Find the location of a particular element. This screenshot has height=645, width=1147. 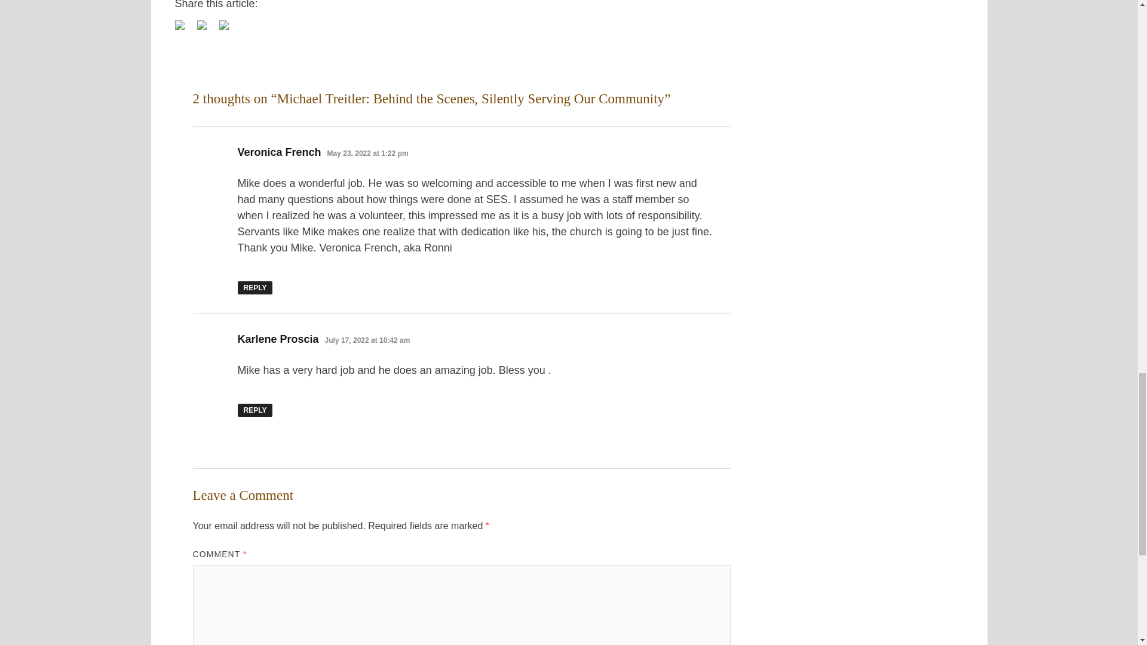

REPLY is located at coordinates (254, 410).